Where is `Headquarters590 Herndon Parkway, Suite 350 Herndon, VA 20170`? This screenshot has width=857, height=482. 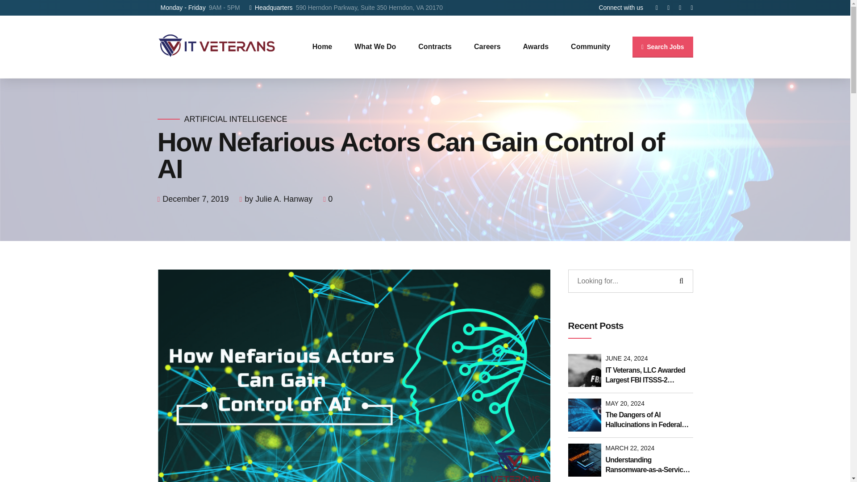 Headquarters590 Herndon Parkway, Suite 350 Herndon, VA 20170 is located at coordinates (346, 8).